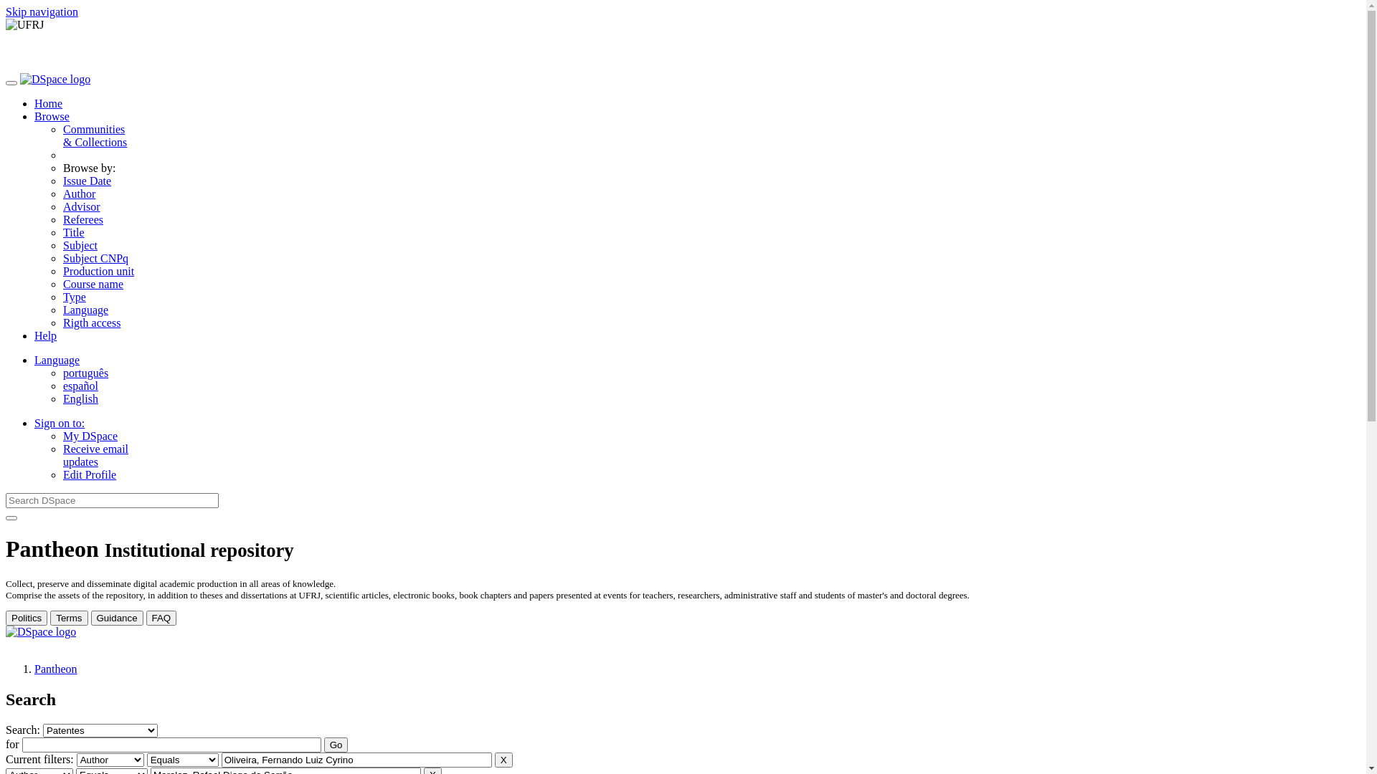 This screenshot has width=1377, height=774. Describe the element at coordinates (683, 25) in the screenshot. I see `Universidade Federal do Rio de Janeiro` at that location.